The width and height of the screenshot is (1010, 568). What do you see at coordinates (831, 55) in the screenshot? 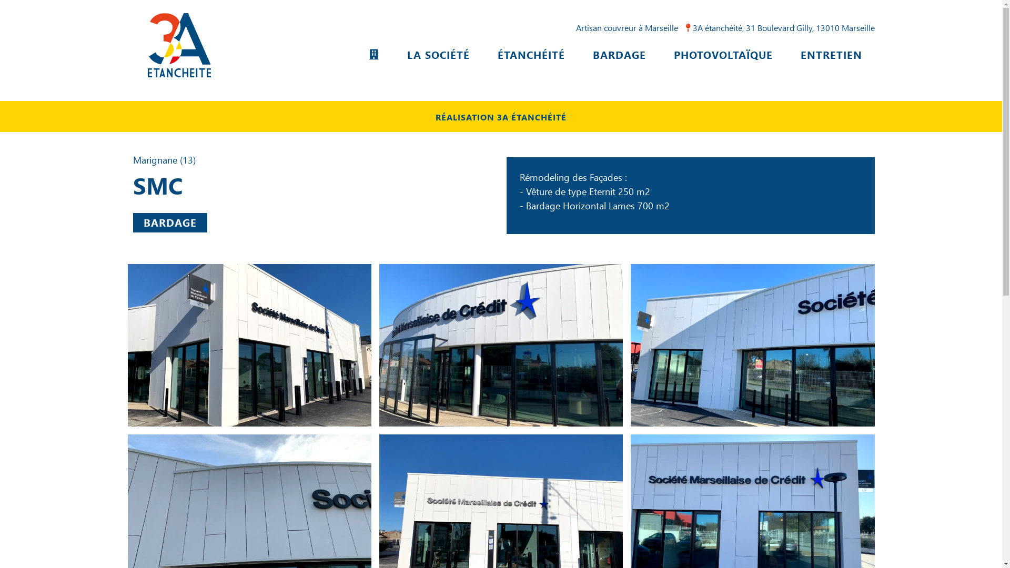
I see `ENTRETIEN` at bounding box center [831, 55].